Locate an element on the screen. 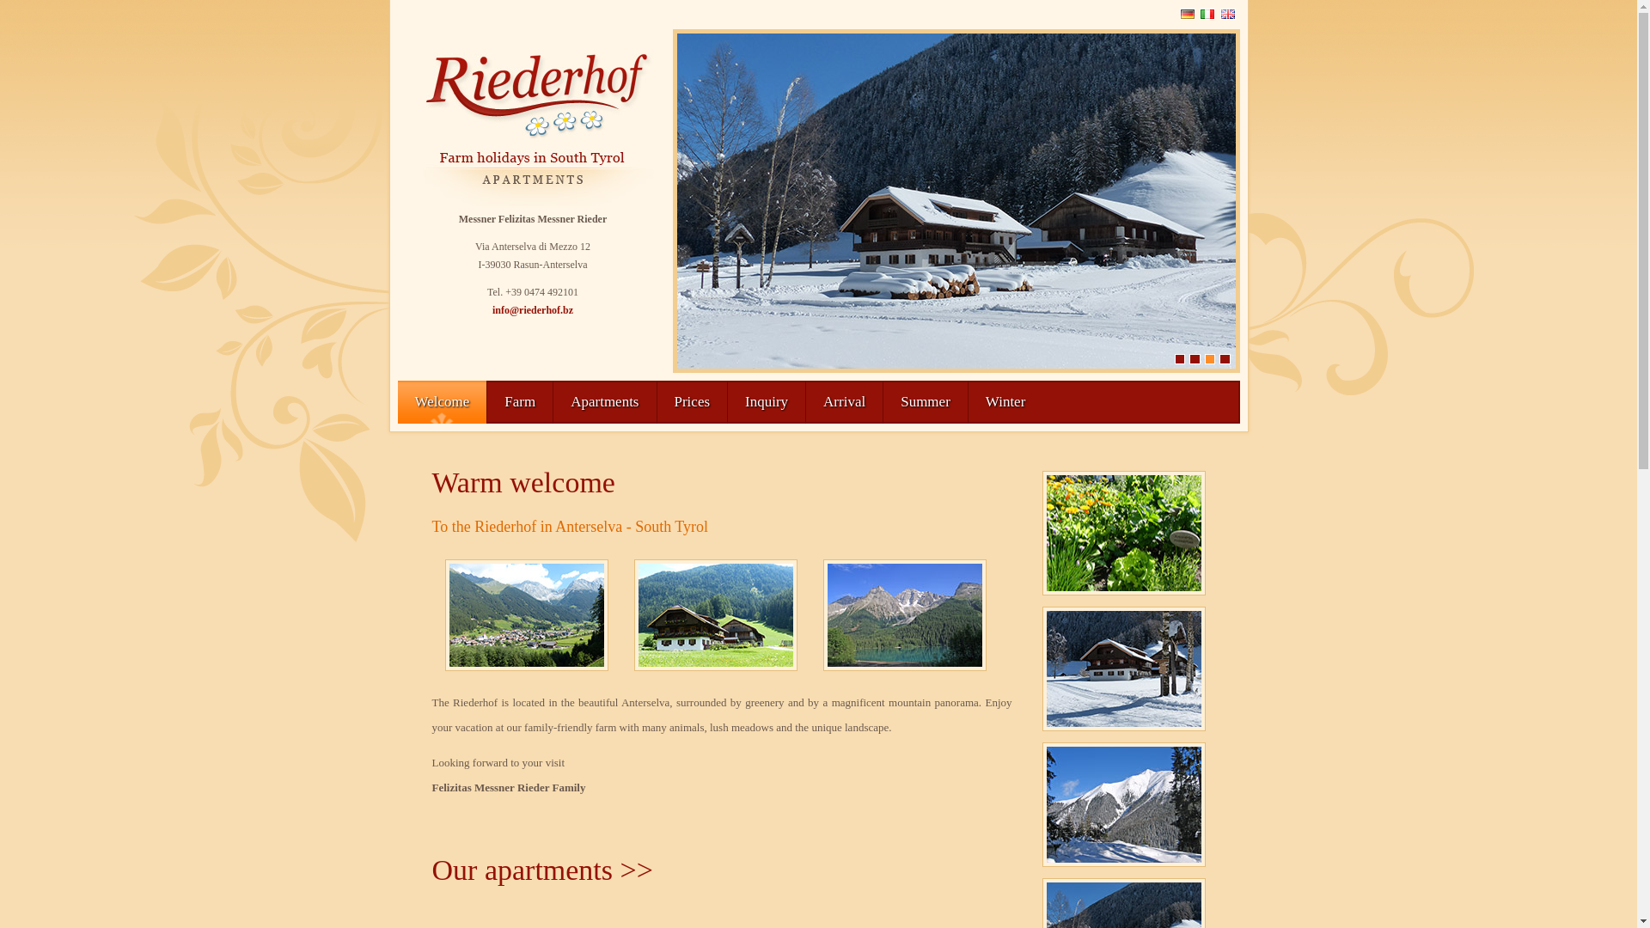  3 is located at coordinates (1210, 359).